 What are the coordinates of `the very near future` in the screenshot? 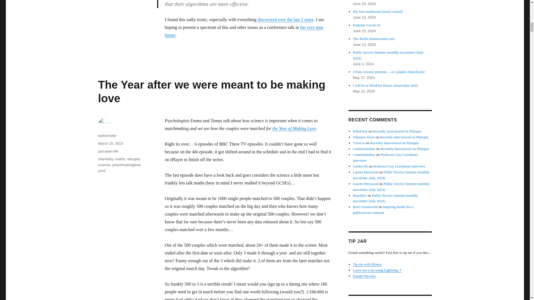 It's located at (244, 31).